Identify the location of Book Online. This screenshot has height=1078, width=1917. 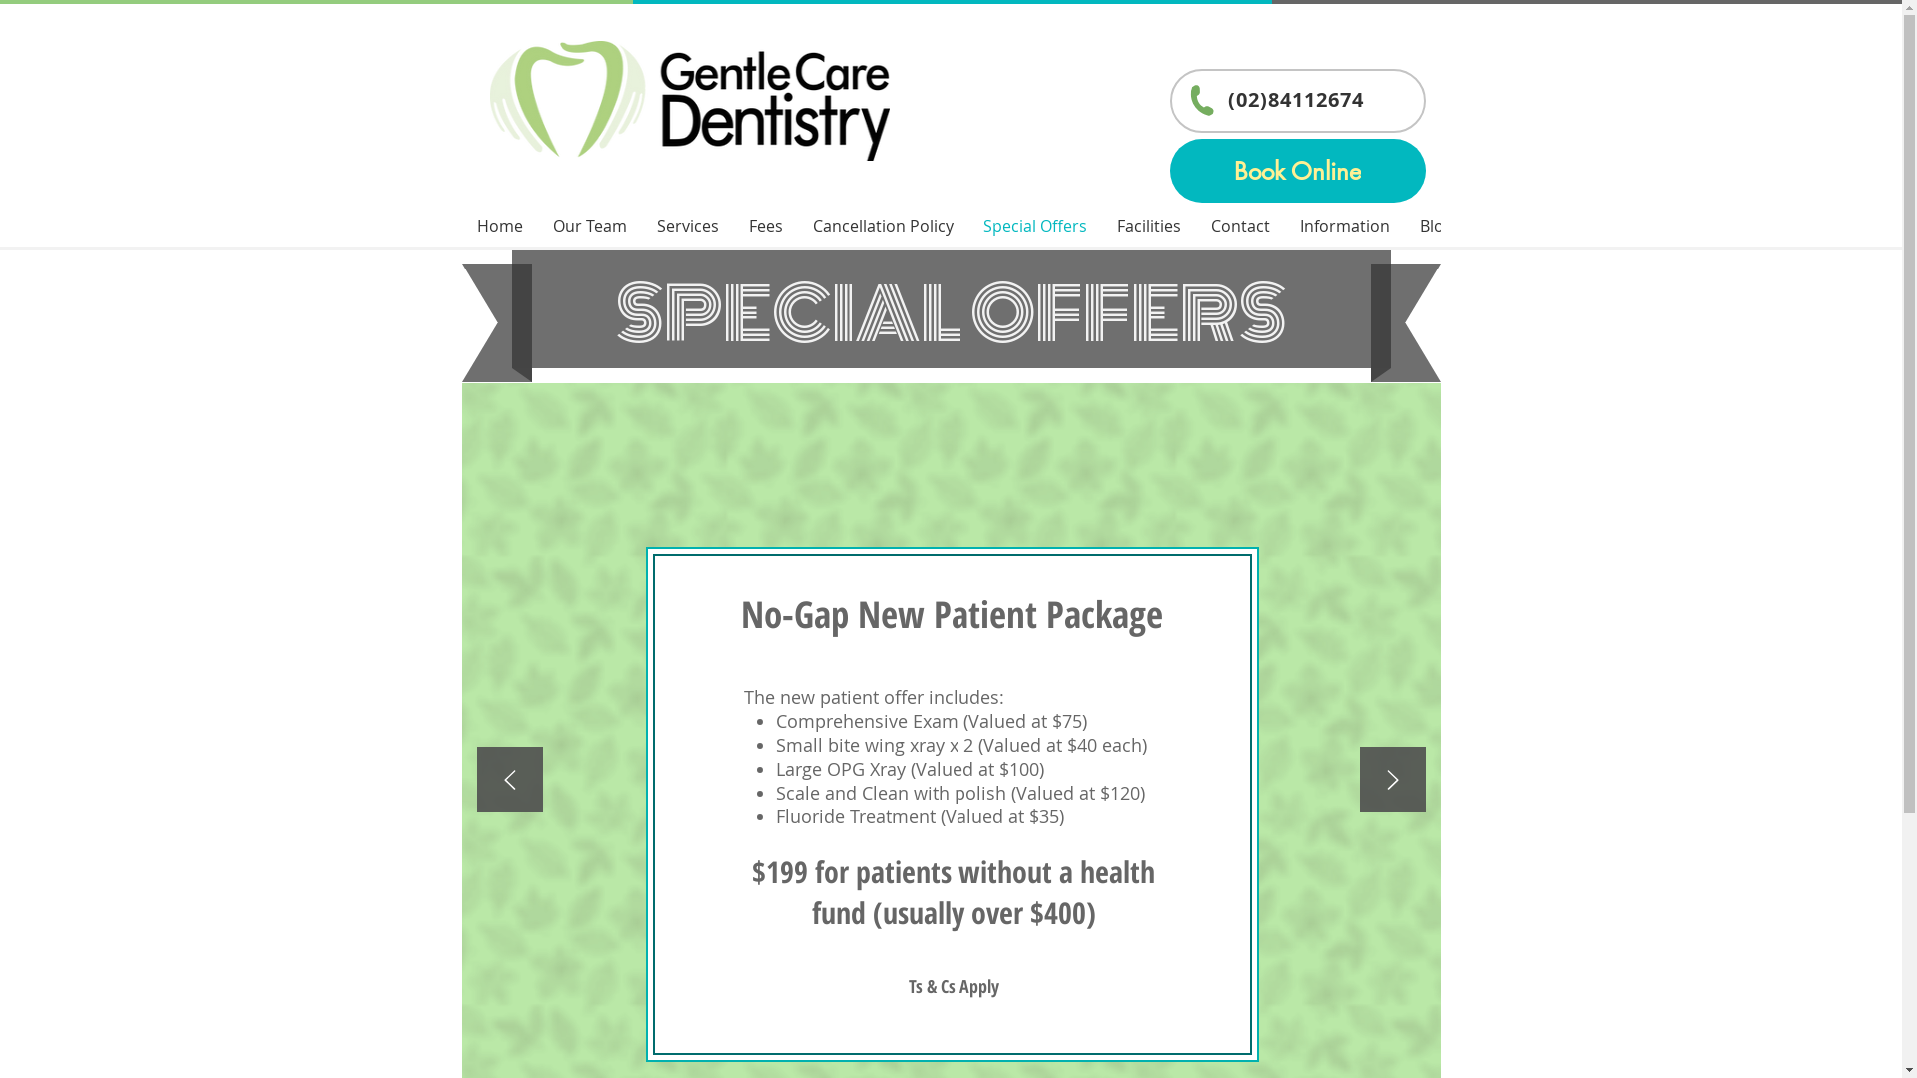
(1298, 171).